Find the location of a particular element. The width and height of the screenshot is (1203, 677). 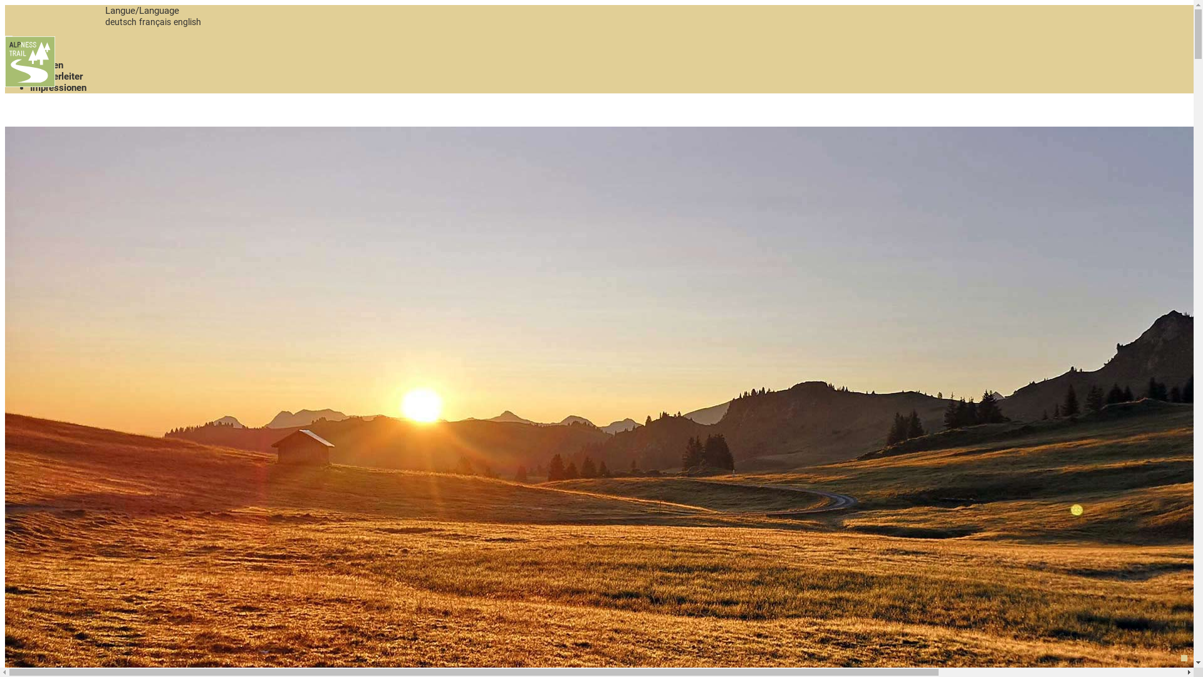

deutsch is located at coordinates (121, 22).